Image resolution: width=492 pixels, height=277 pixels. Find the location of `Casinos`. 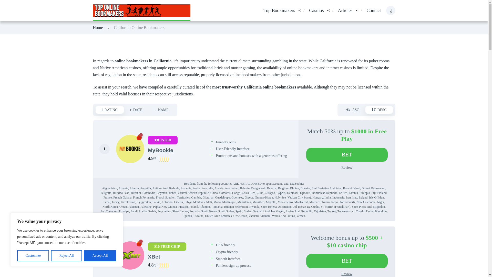

Casinos is located at coordinates (316, 11).